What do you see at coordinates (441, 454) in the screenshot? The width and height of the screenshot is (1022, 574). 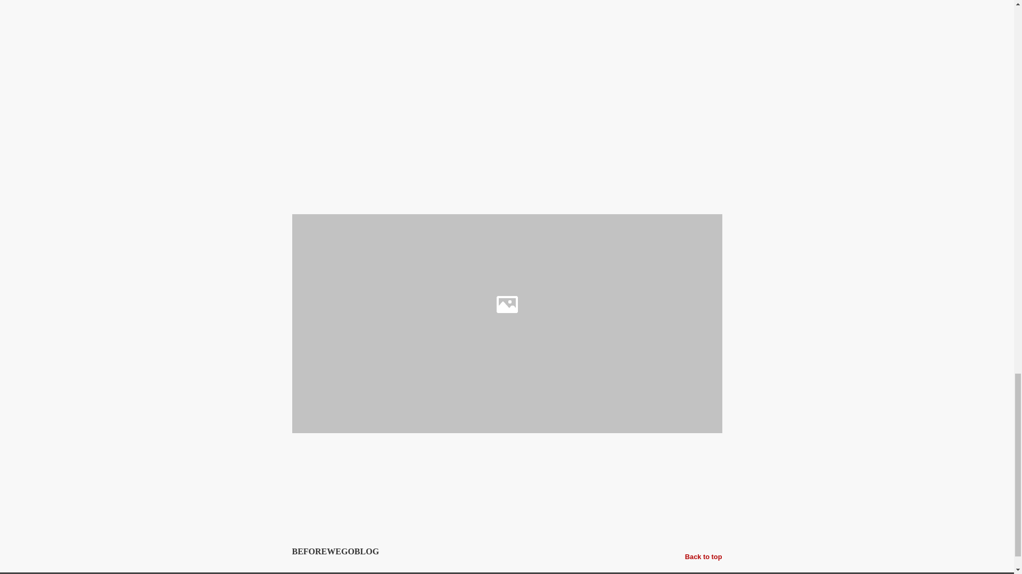 I see `indie author` at bounding box center [441, 454].